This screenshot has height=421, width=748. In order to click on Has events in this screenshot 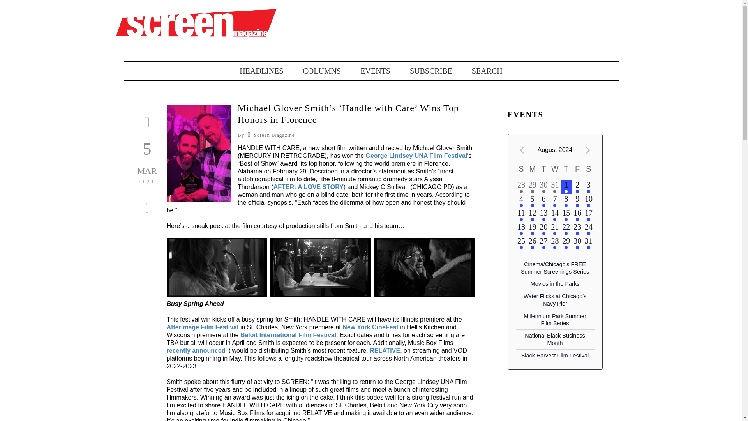, I will do `click(555, 191)`.